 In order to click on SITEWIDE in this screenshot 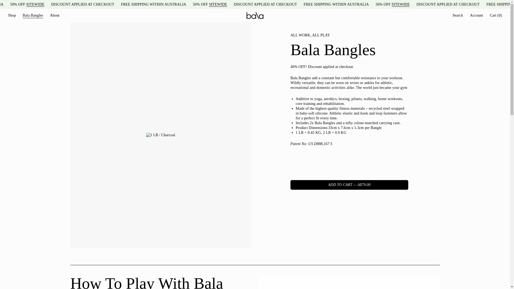, I will do `click(461, 4)`.